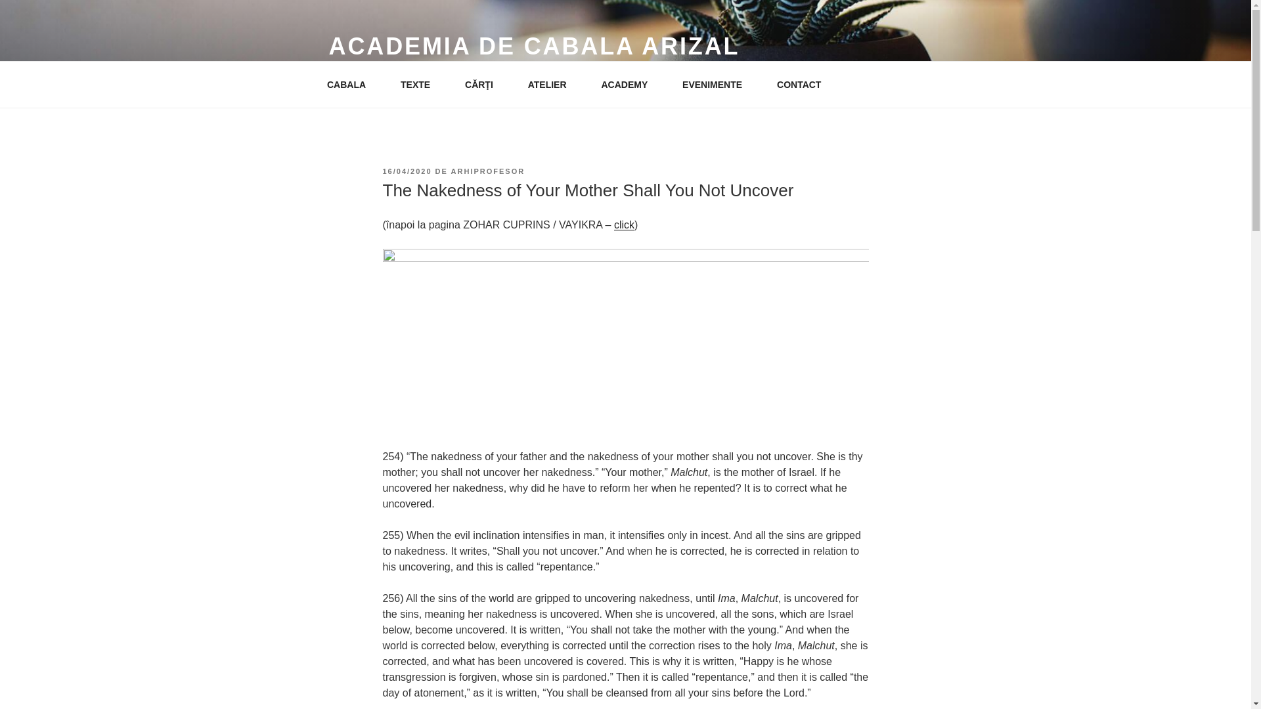 This screenshot has height=709, width=1261. Describe the element at coordinates (804, 84) in the screenshot. I see `CONTACT` at that location.